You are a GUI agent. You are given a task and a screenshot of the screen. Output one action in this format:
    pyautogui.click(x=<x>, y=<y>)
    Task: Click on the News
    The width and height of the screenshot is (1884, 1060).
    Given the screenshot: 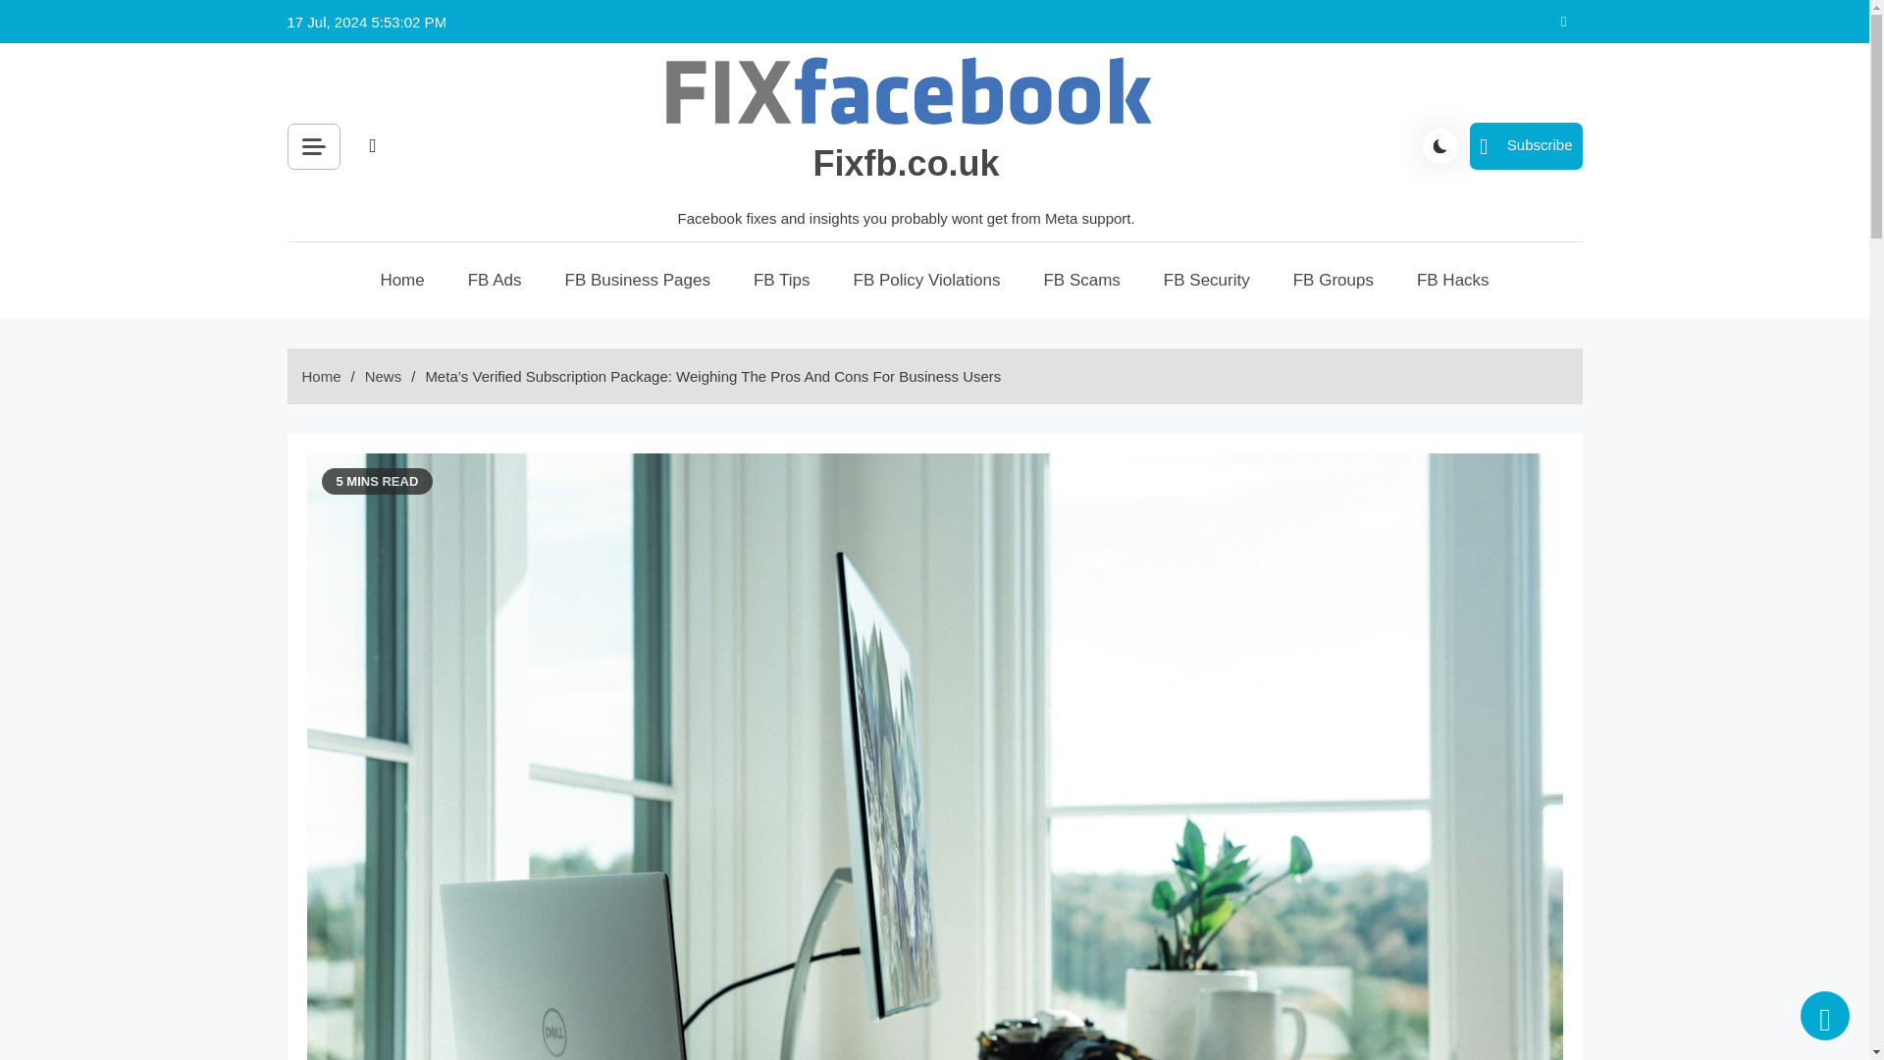 What is the action you would take?
    pyautogui.click(x=384, y=376)
    